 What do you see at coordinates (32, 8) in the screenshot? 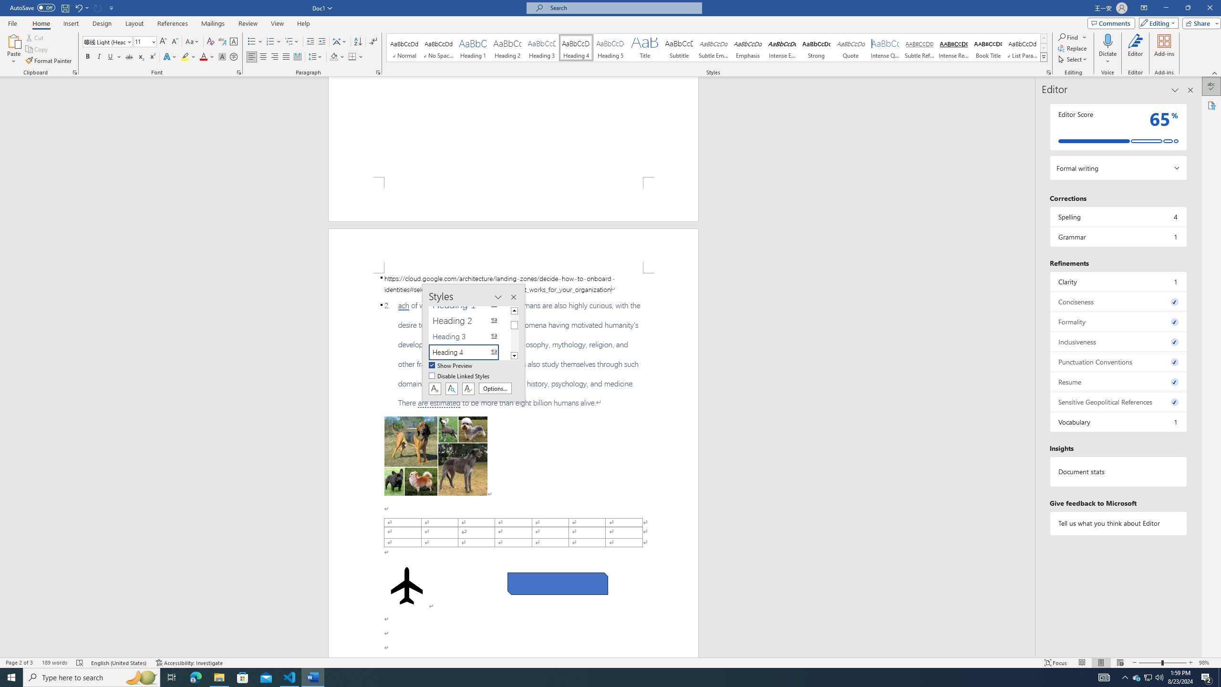
I see `AutoSave` at bounding box center [32, 8].